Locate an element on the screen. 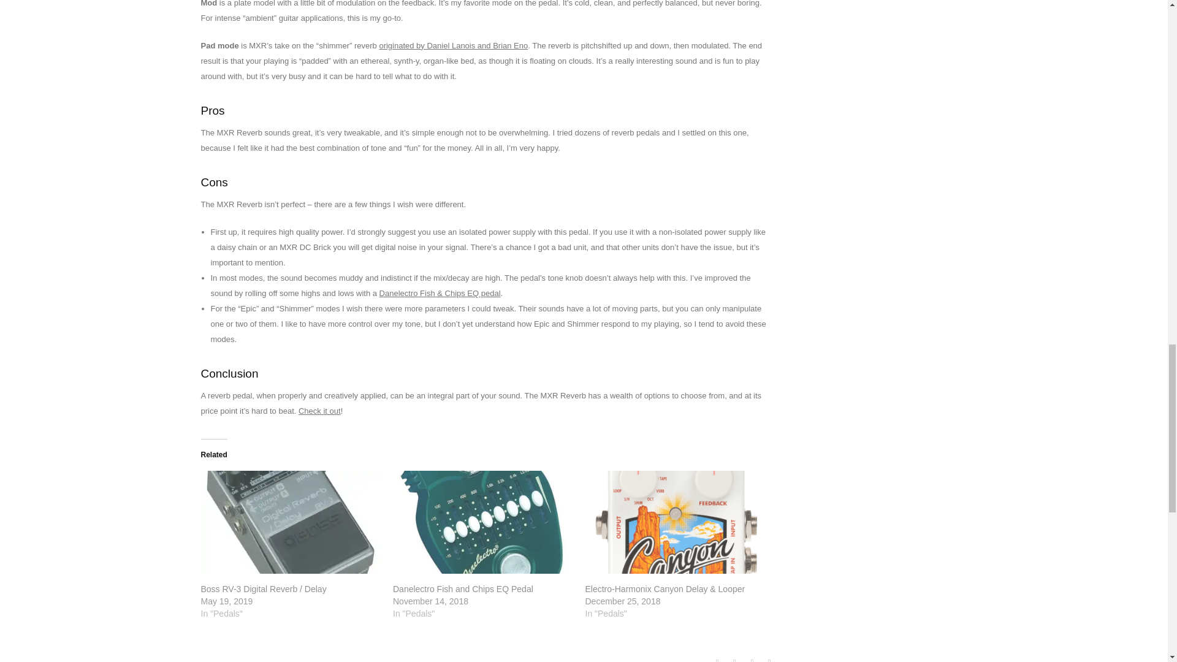 The image size is (1177, 662). Check it out is located at coordinates (320, 411).